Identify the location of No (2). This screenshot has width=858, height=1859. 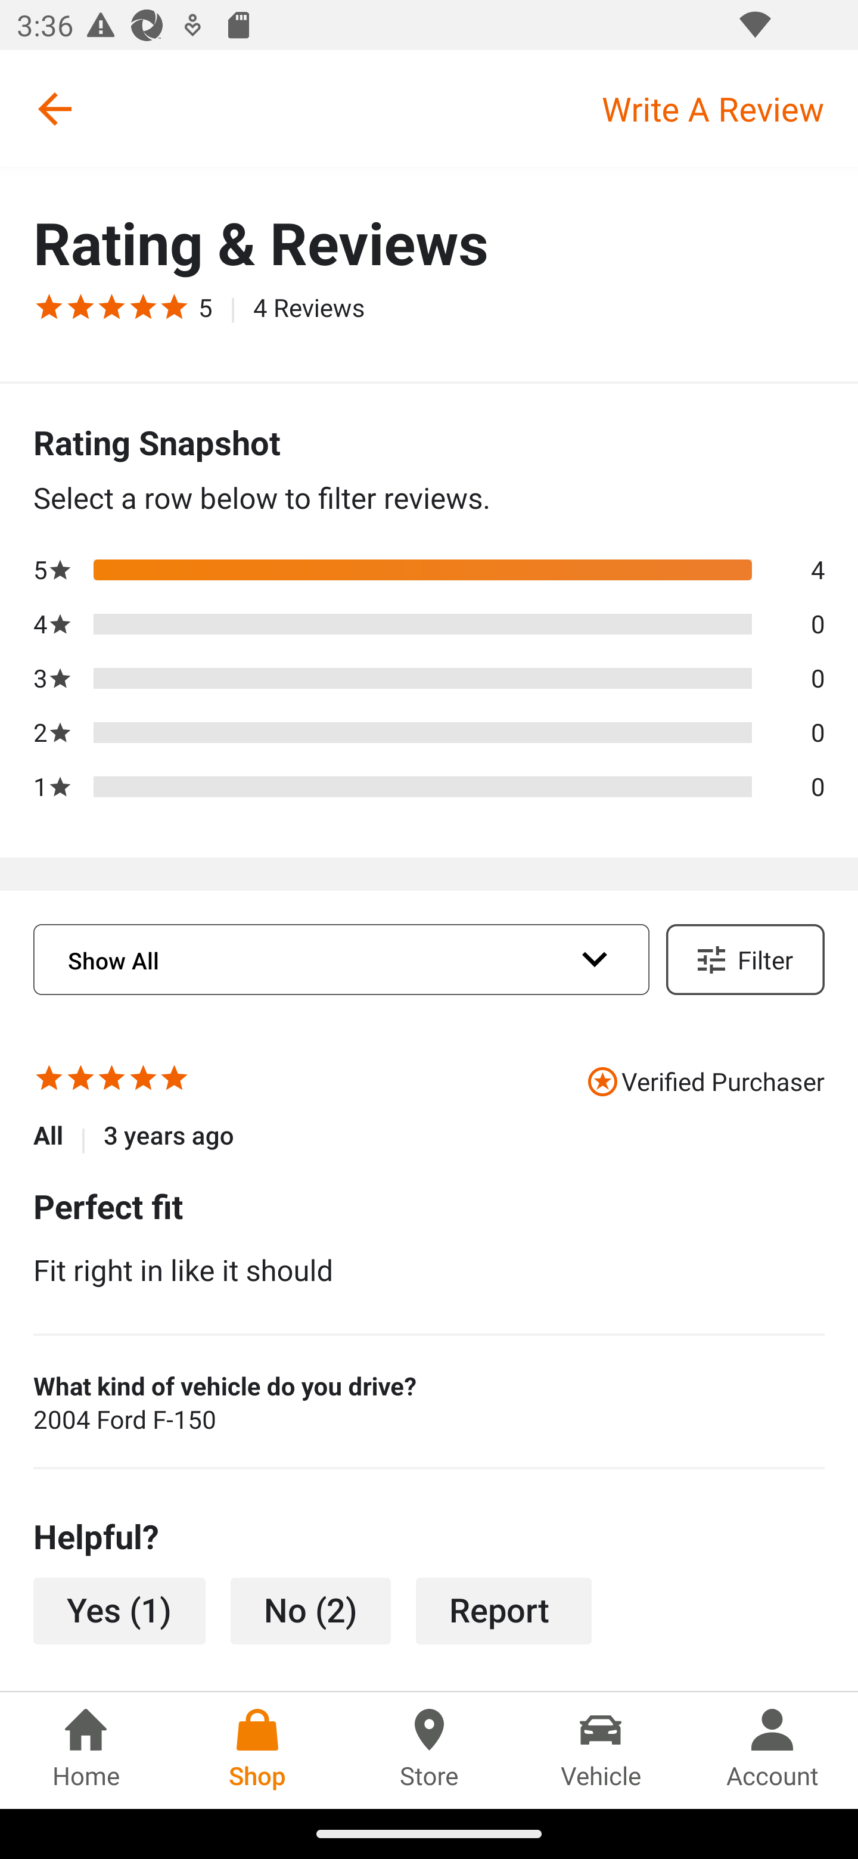
(311, 1611).